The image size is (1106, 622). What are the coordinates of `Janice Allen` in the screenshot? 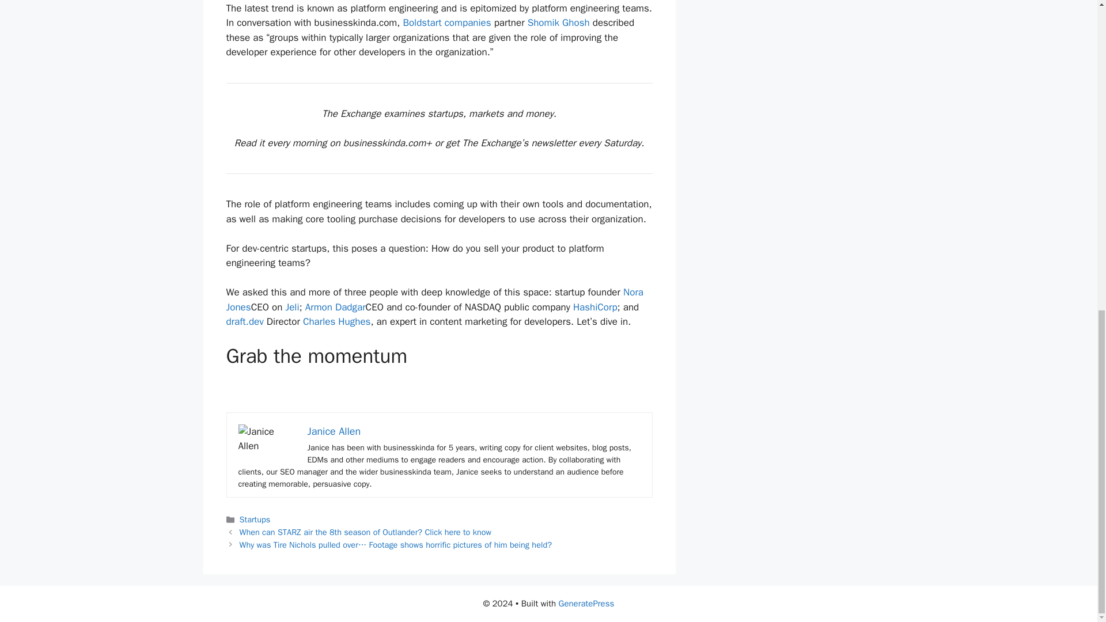 It's located at (334, 431).